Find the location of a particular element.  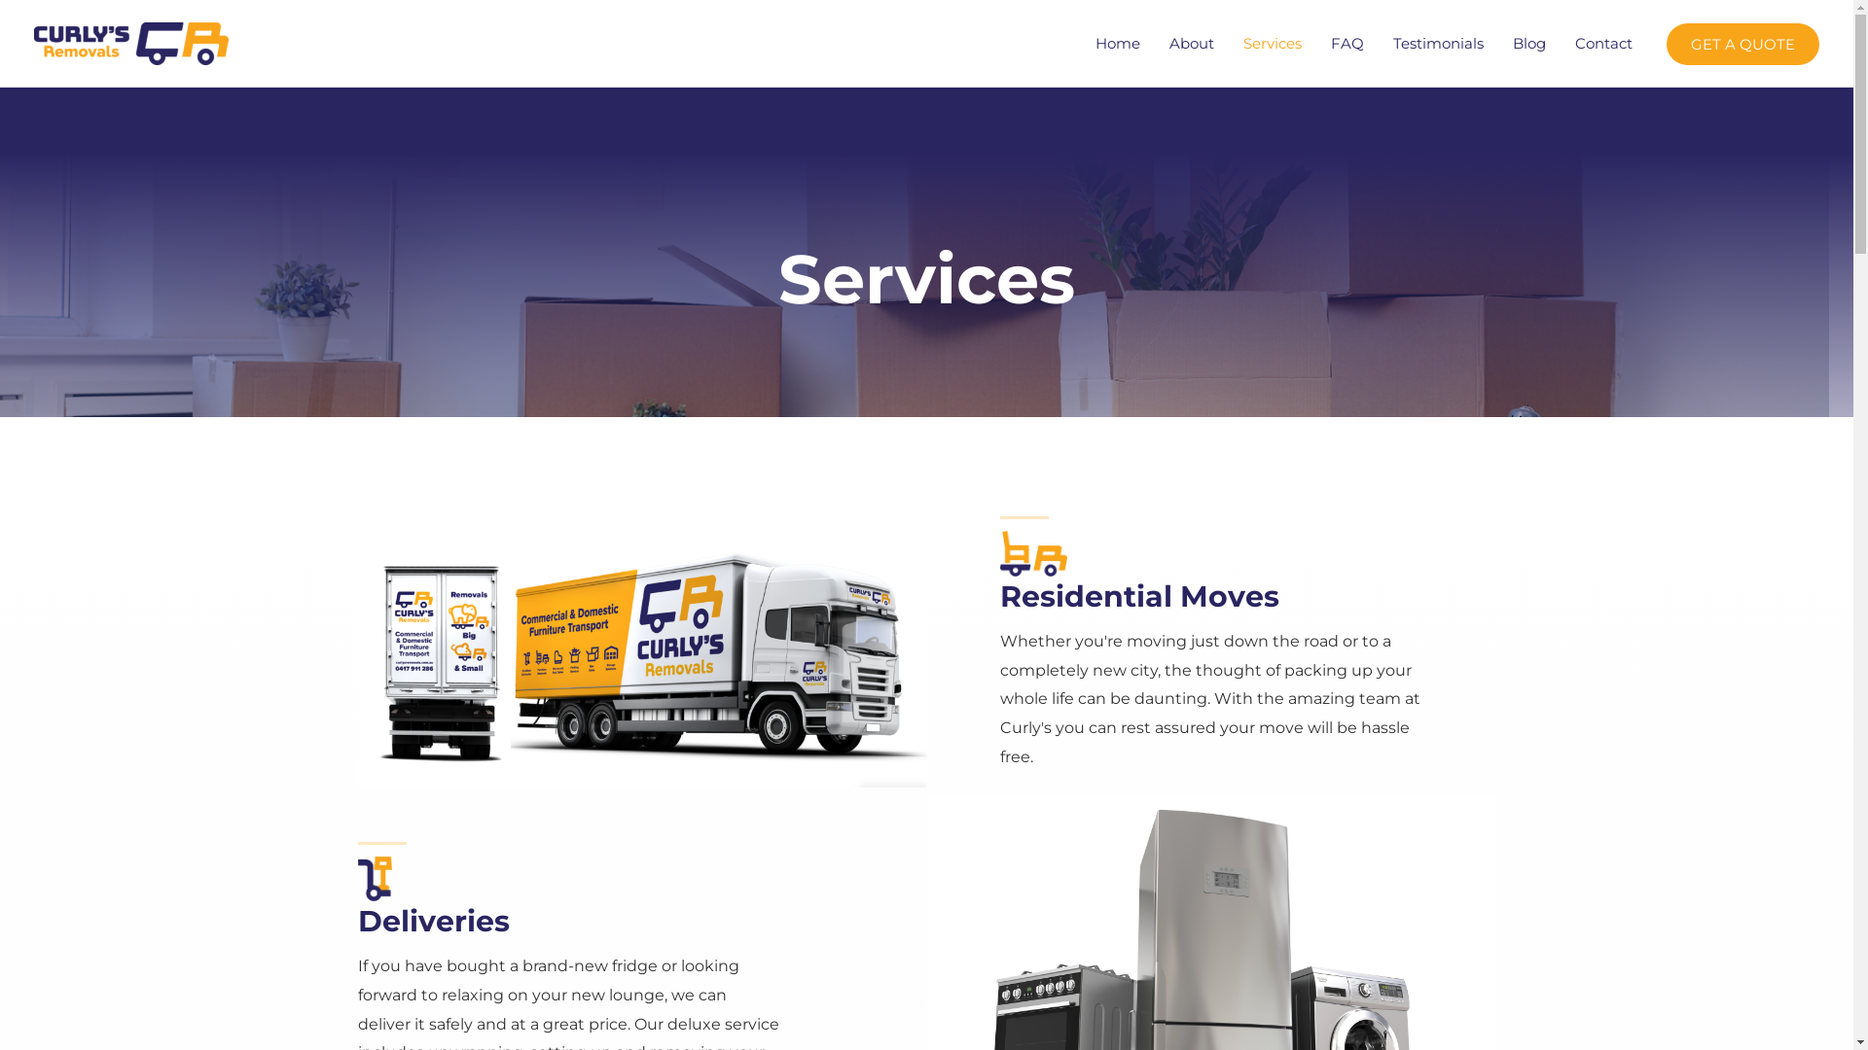

FAQ is located at coordinates (1347, 44).